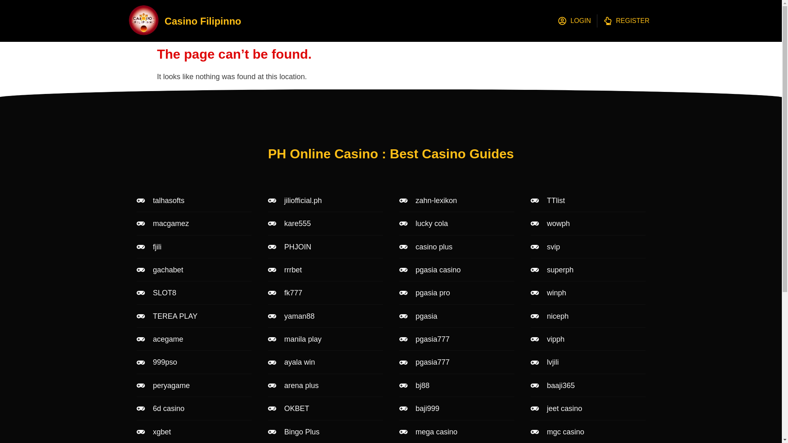 The image size is (788, 443). Describe the element at coordinates (325, 201) in the screenshot. I see `jiliofficial.ph` at that location.